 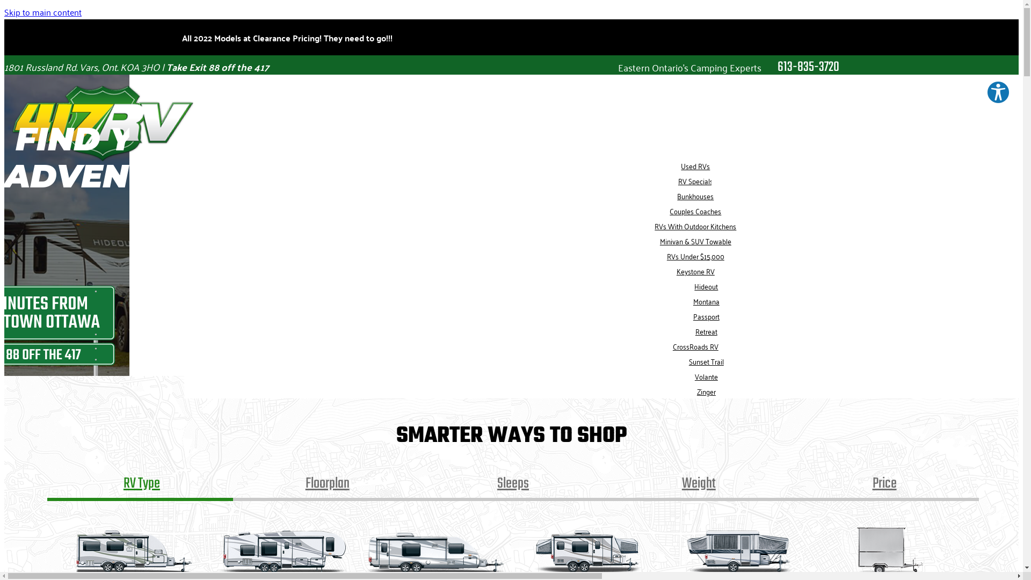 What do you see at coordinates (175, 105) in the screenshot?
I see ` ` at bounding box center [175, 105].